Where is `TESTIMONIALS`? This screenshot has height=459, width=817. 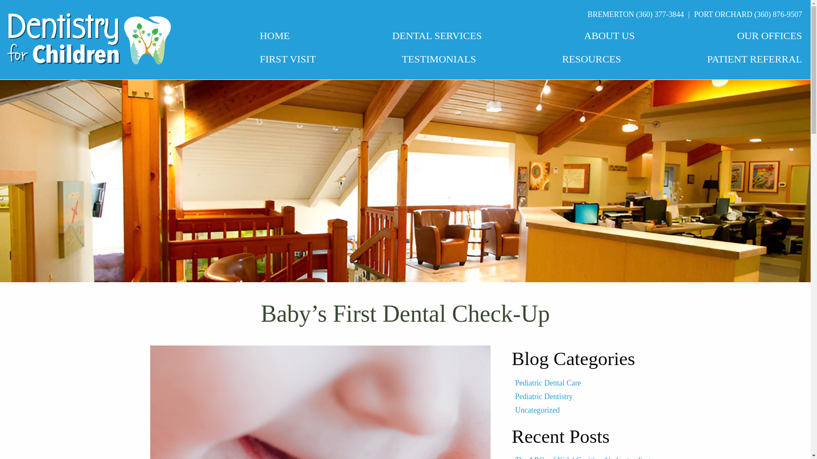
TESTIMONIALS is located at coordinates (439, 59).